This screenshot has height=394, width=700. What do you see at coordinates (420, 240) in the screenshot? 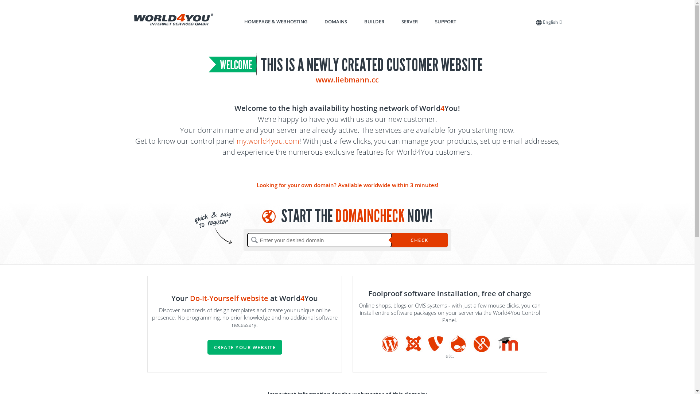
I see `CHECK` at bounding box center [420, 240].